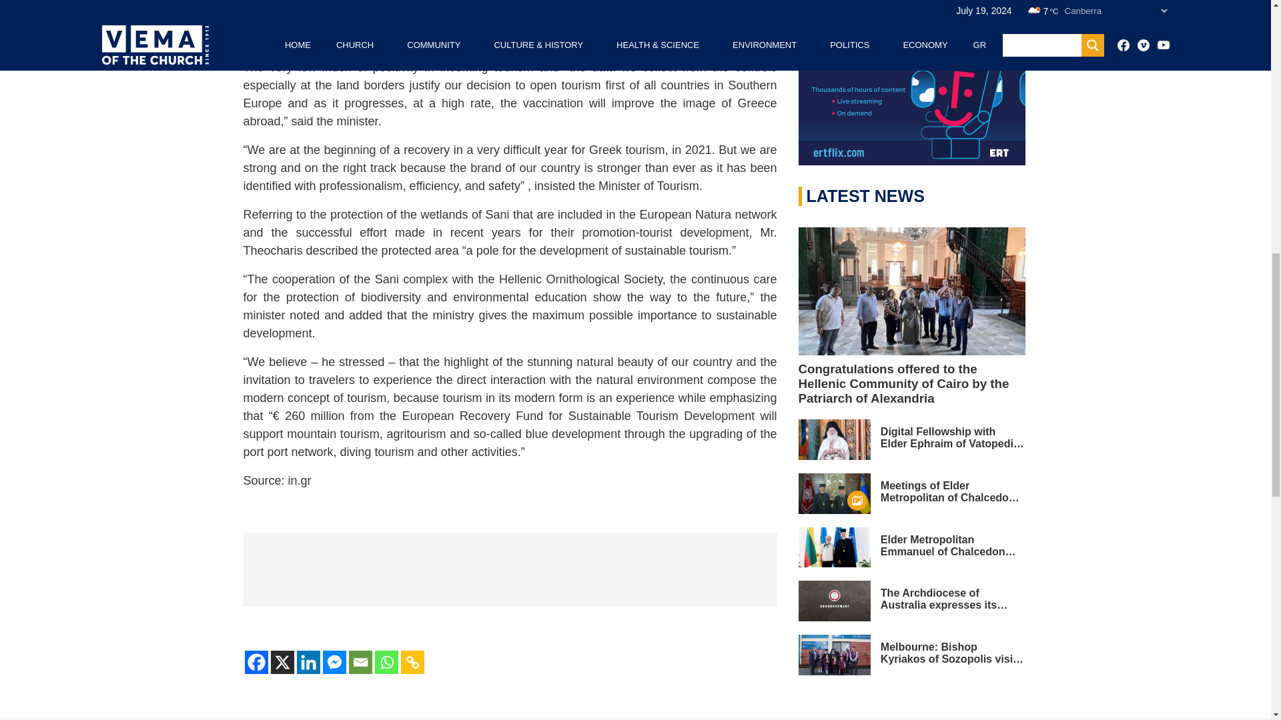  Describe the element at coordinates (282, 662) in the screenshot. I see `X` at that location.